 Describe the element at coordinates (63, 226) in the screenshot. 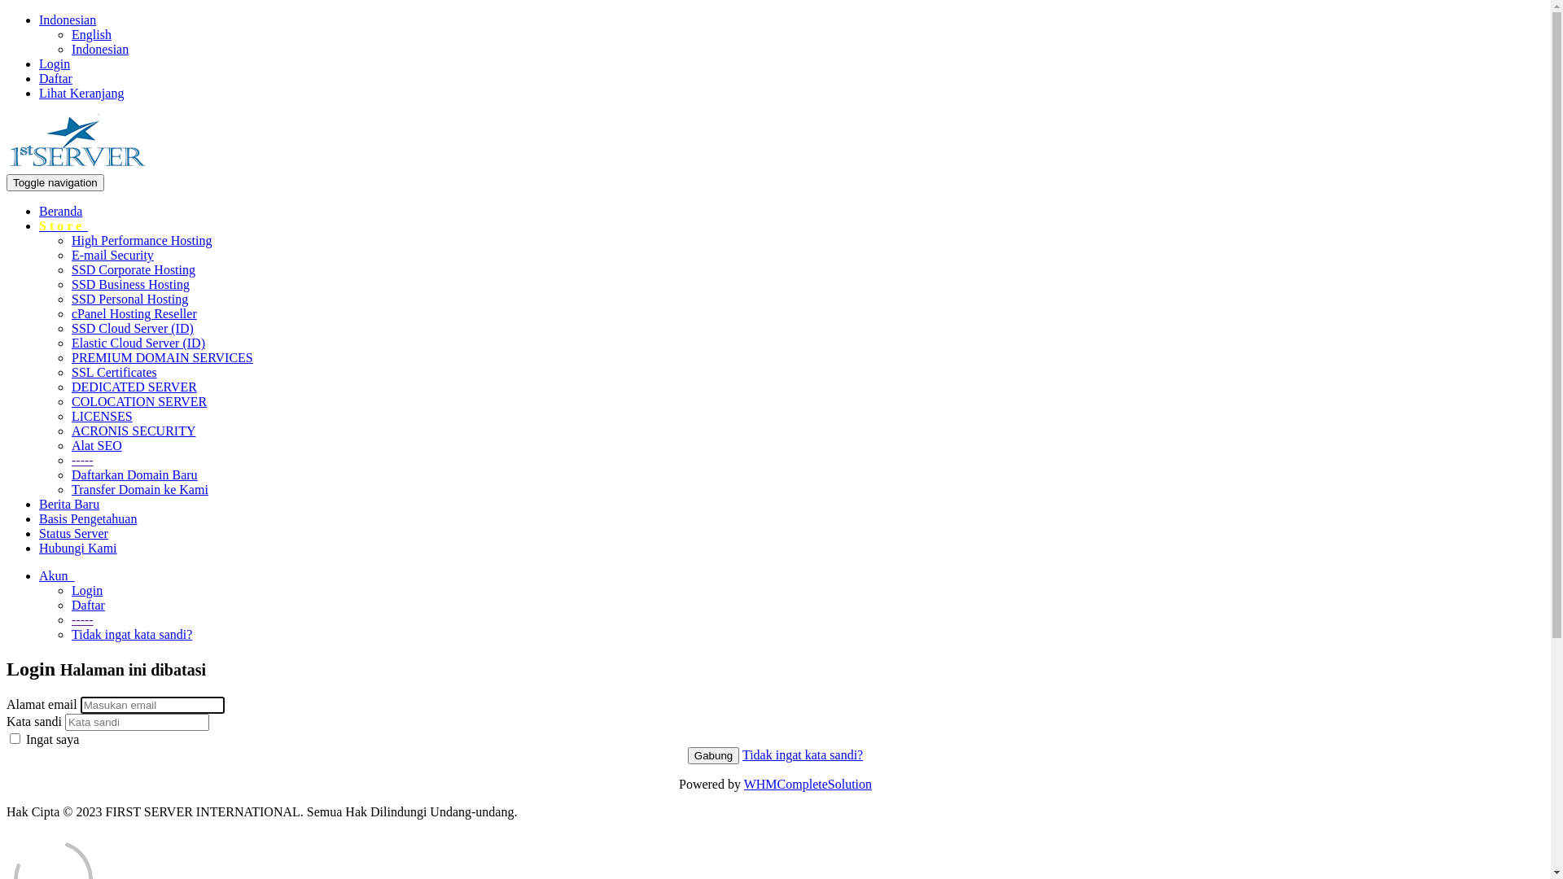

I see `S t o r e  ` at that location.